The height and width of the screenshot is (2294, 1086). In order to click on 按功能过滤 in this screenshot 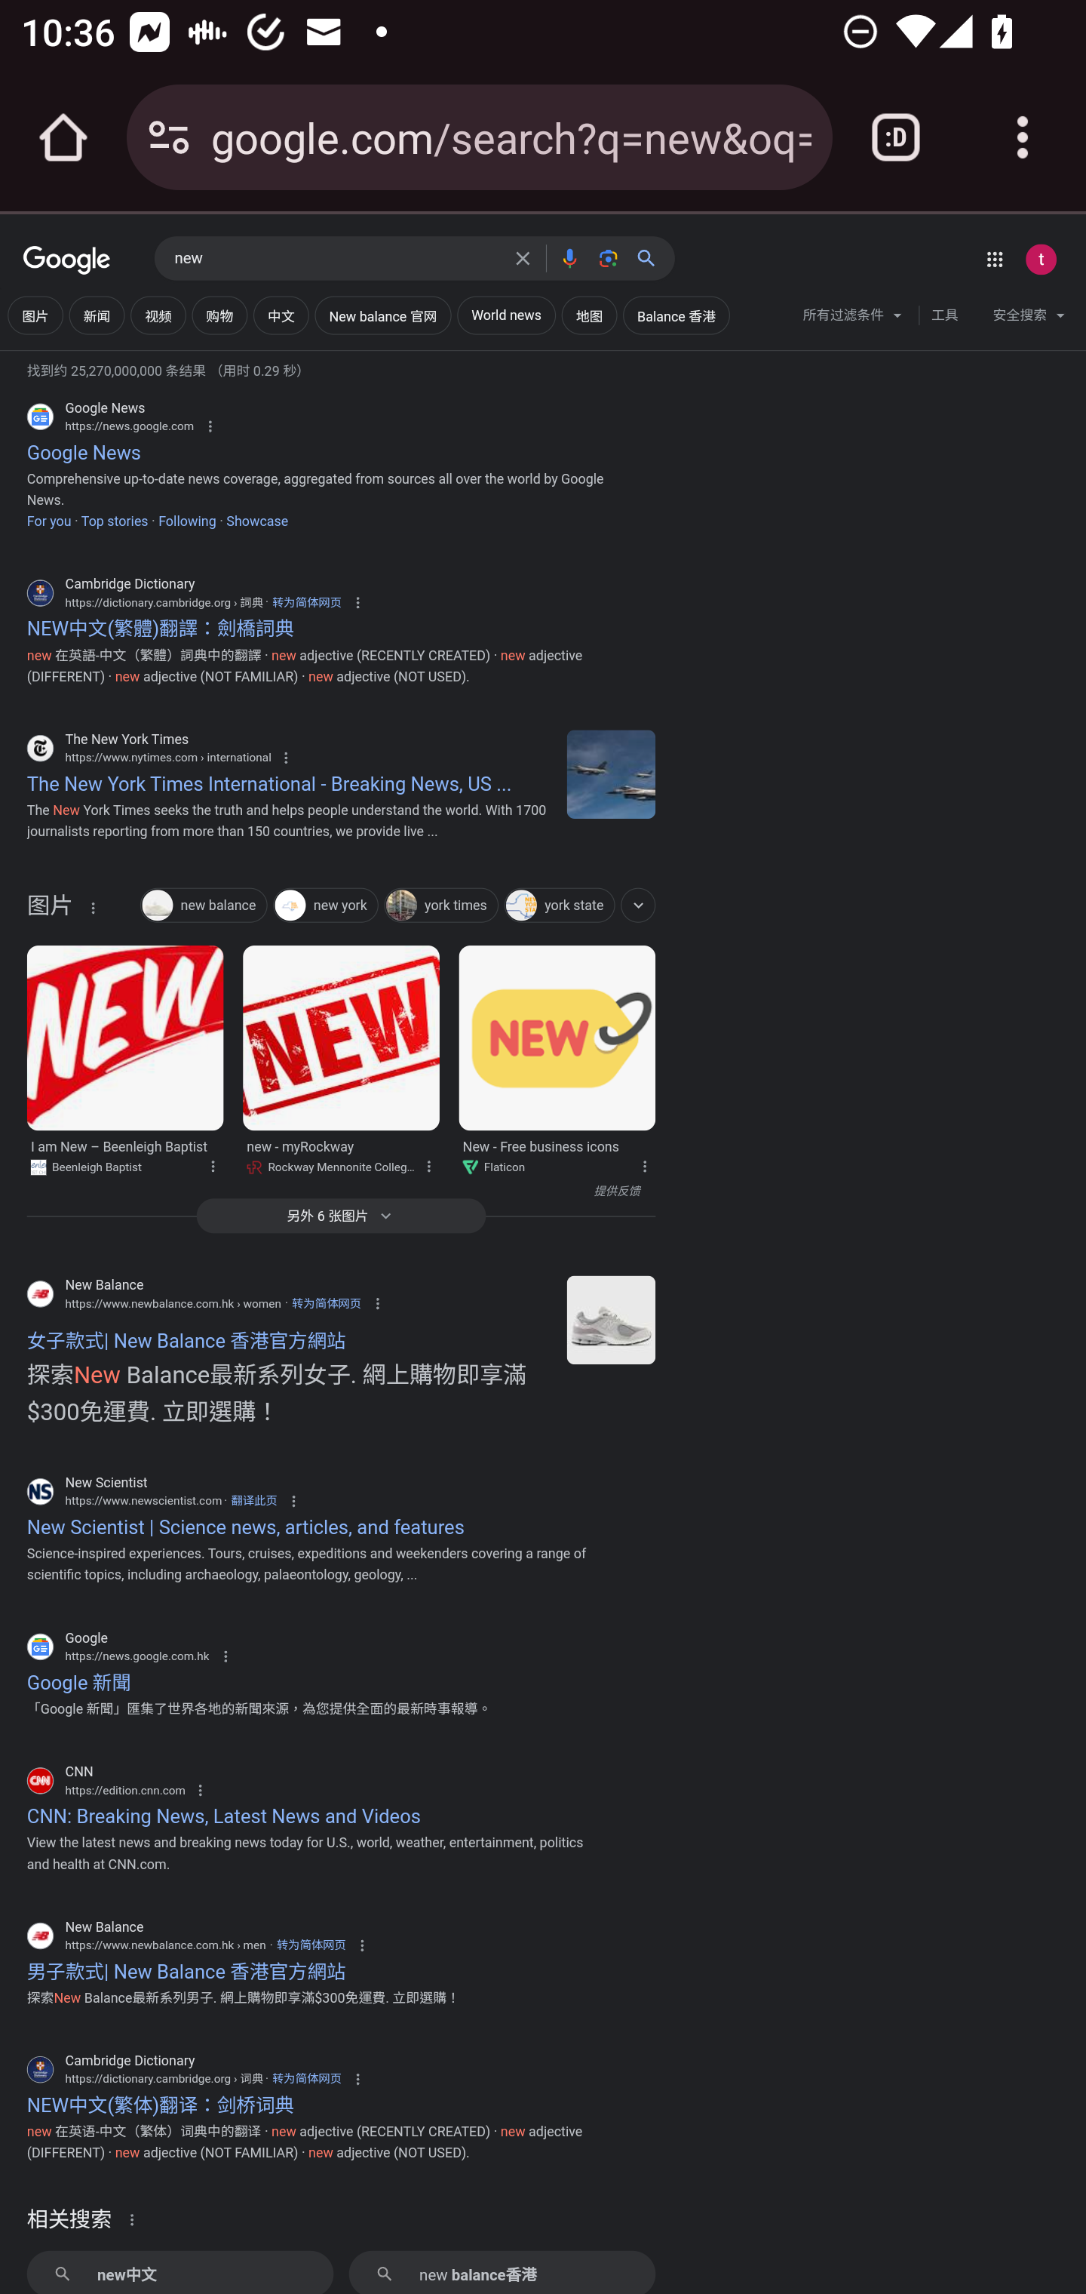, I will do `click(638, 905)`.